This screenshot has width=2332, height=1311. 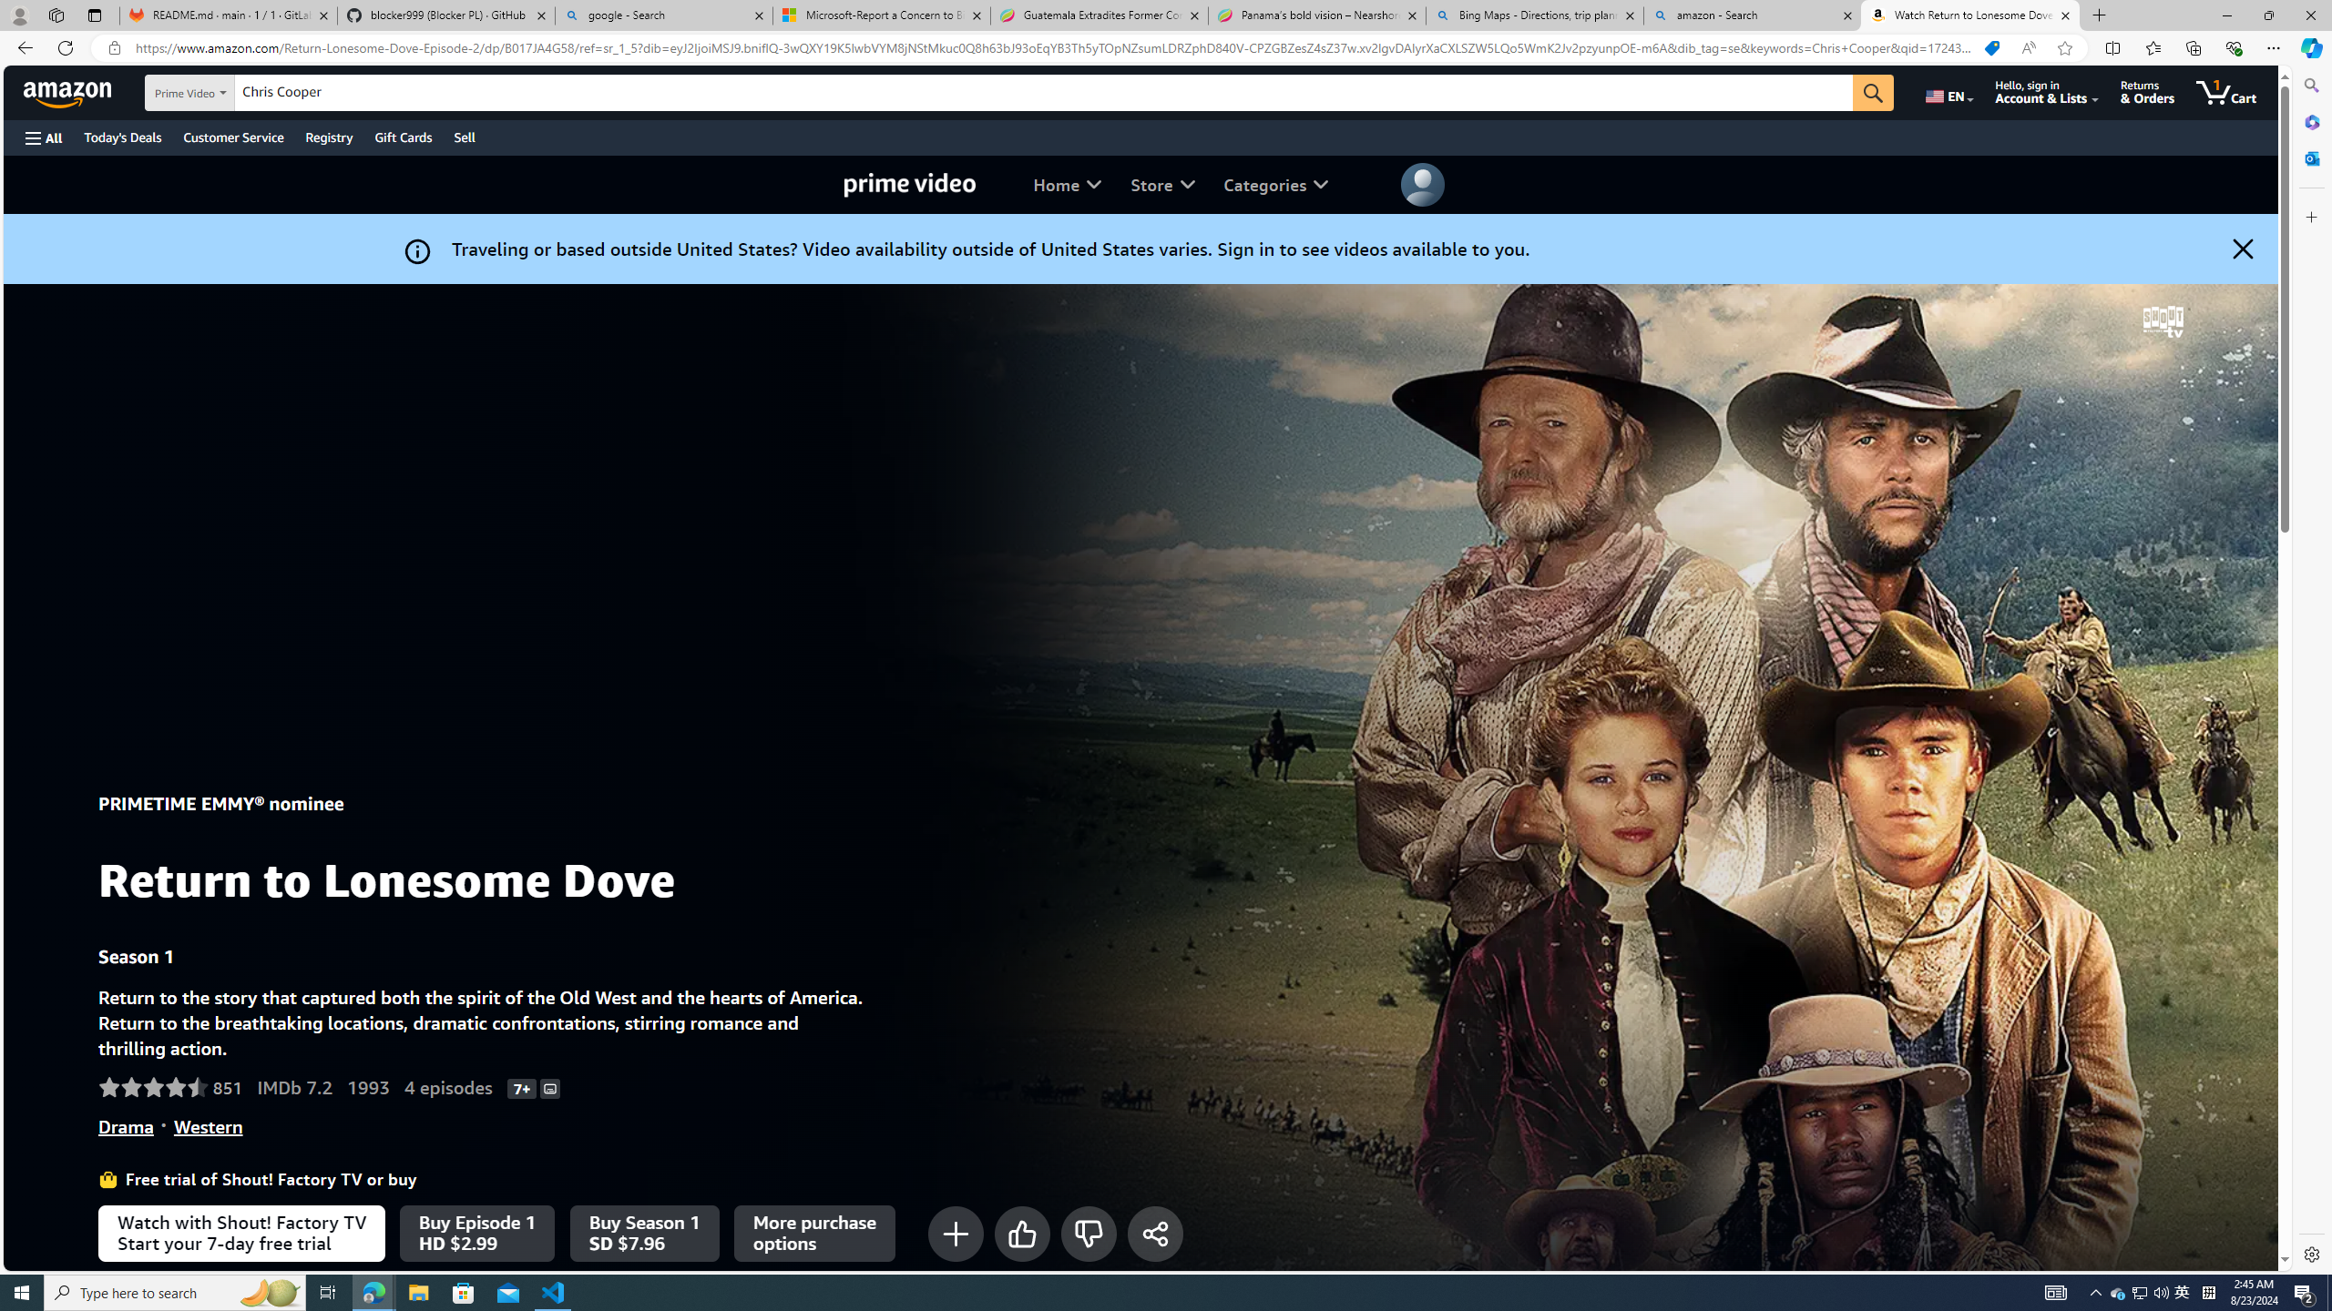 What do you see at coordinates (126, 1127) in the screenshot?
I see `Drama` at bounding box center [126, 1127].